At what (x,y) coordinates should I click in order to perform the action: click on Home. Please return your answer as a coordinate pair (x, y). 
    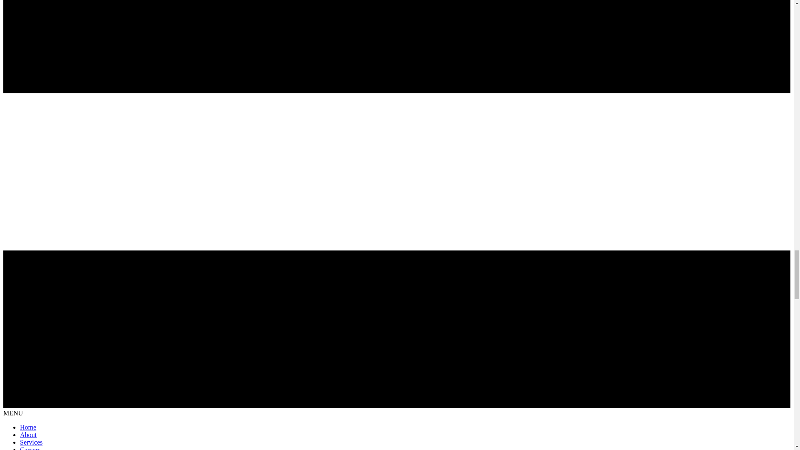
    Looking at the image, I should click on (28, 427).